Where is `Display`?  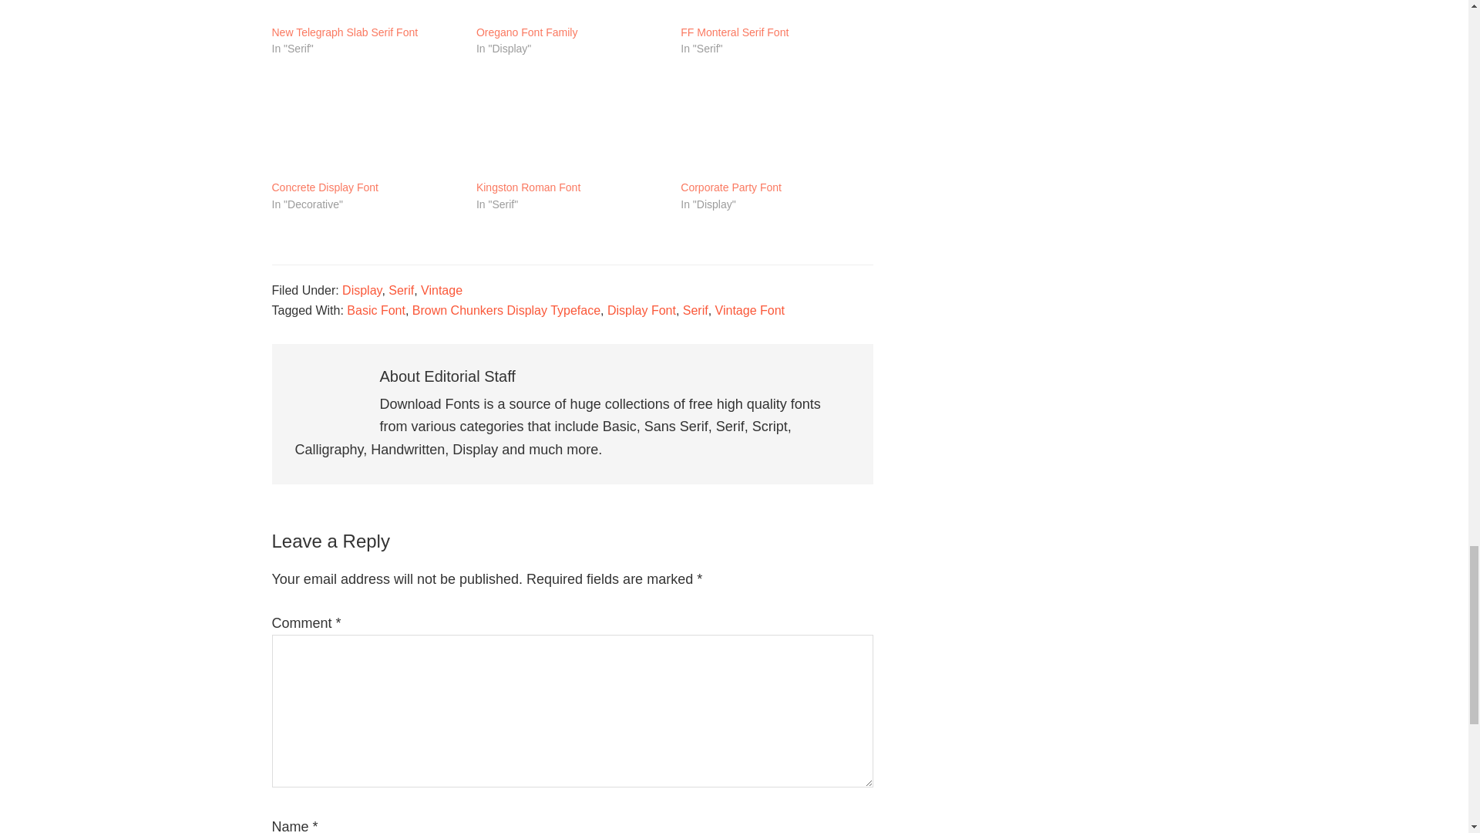
Display is located at coordinates (362, 290).